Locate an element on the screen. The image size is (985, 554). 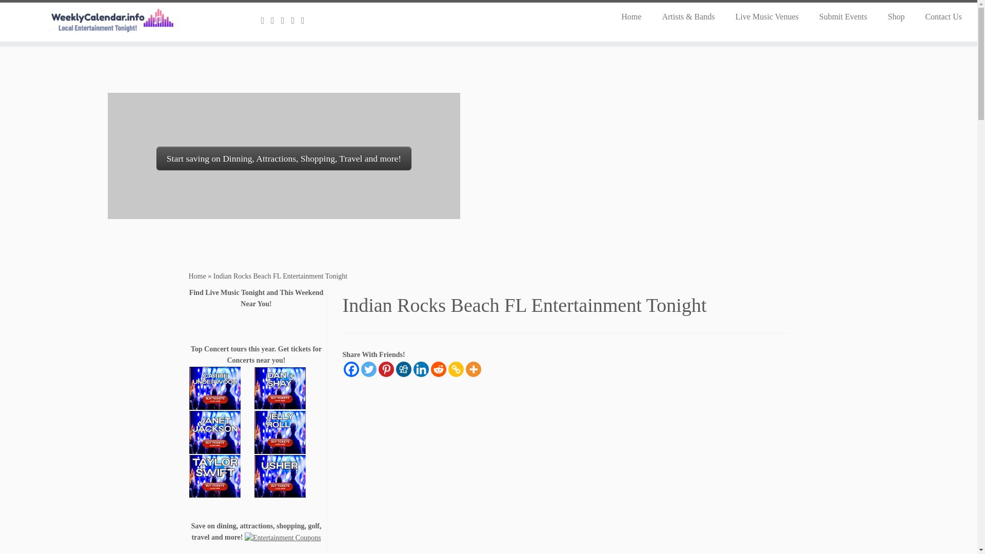
Digg is located at coordinates (403, 369).